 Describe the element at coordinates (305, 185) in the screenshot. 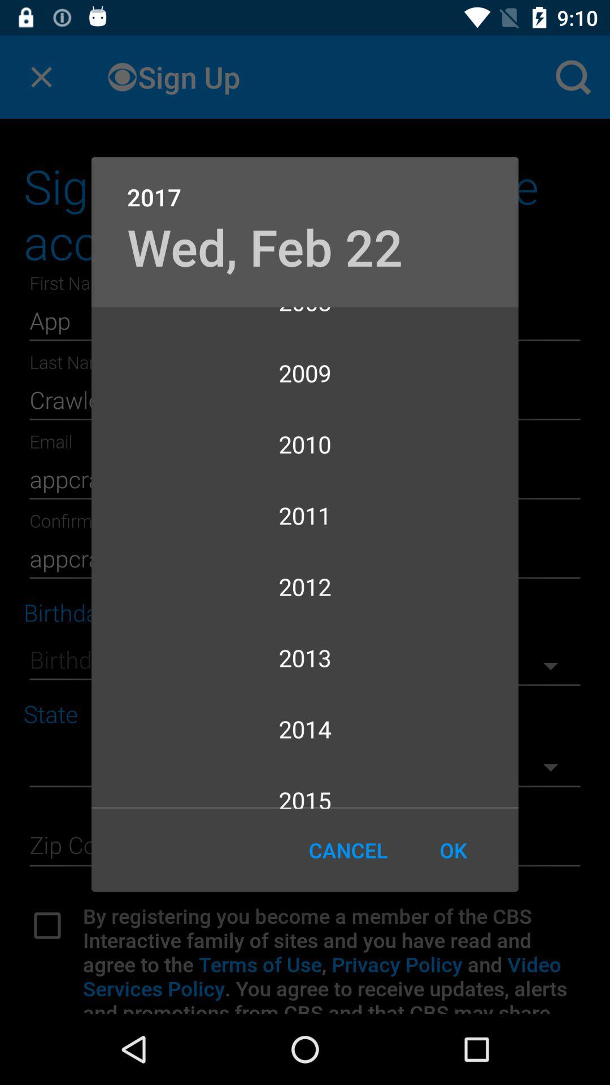

I see `swipe until 2017` at that location.